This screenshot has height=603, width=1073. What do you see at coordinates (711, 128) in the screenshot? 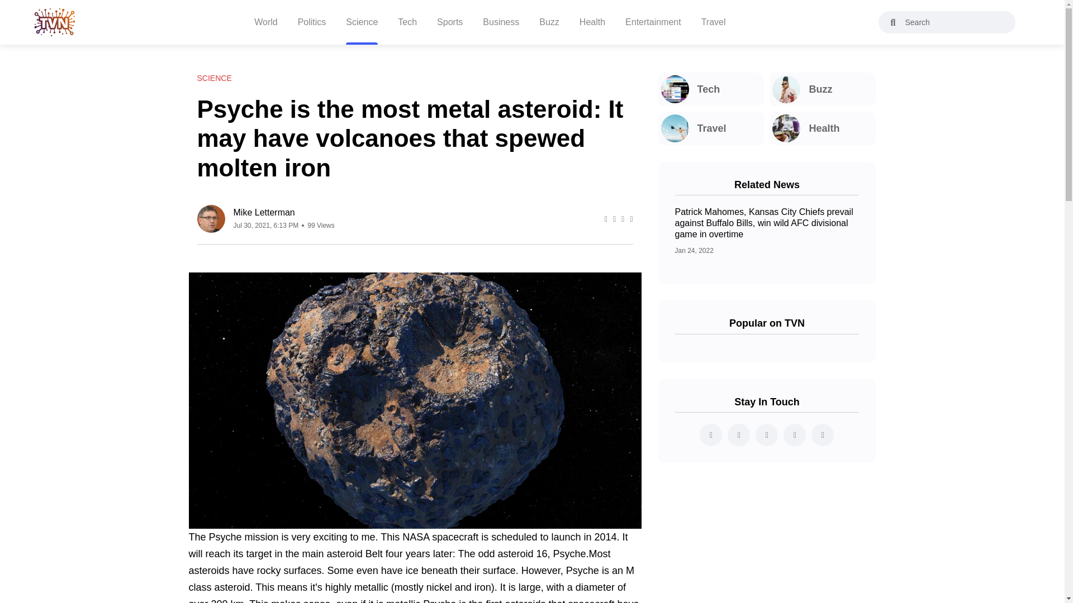
I see `Travel` at bounding box center [711, 128].